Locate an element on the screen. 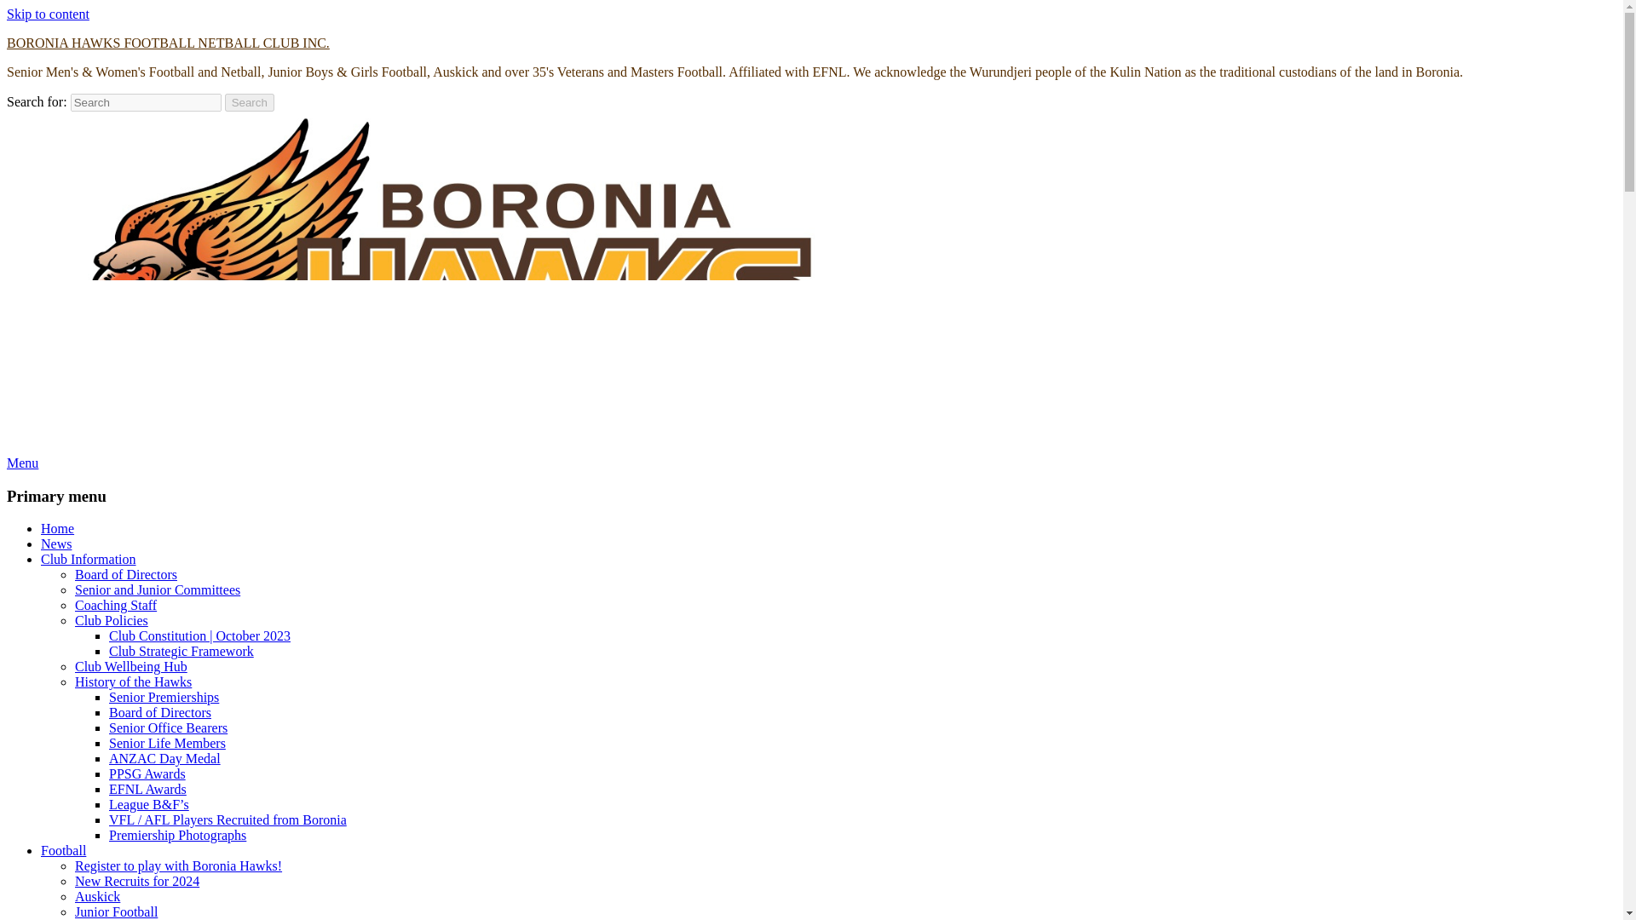  Football is located at coordinates (63, 850).